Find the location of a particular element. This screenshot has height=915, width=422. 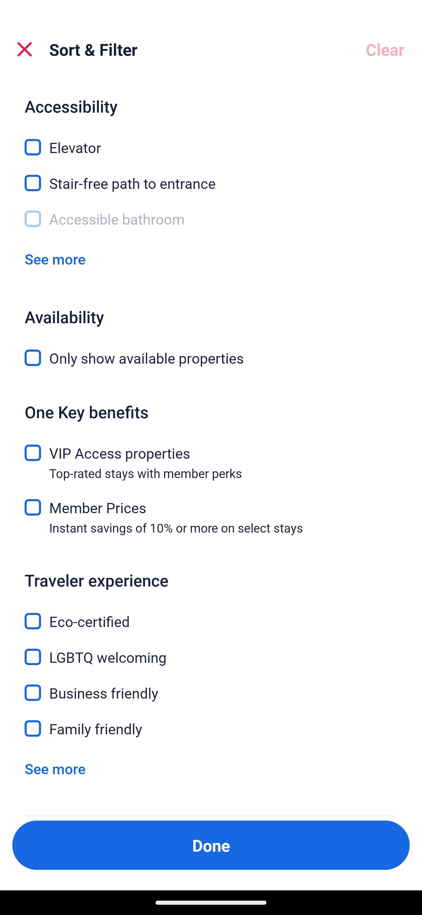

See more See more accessibility options Link is located at coordinates (55, 259).